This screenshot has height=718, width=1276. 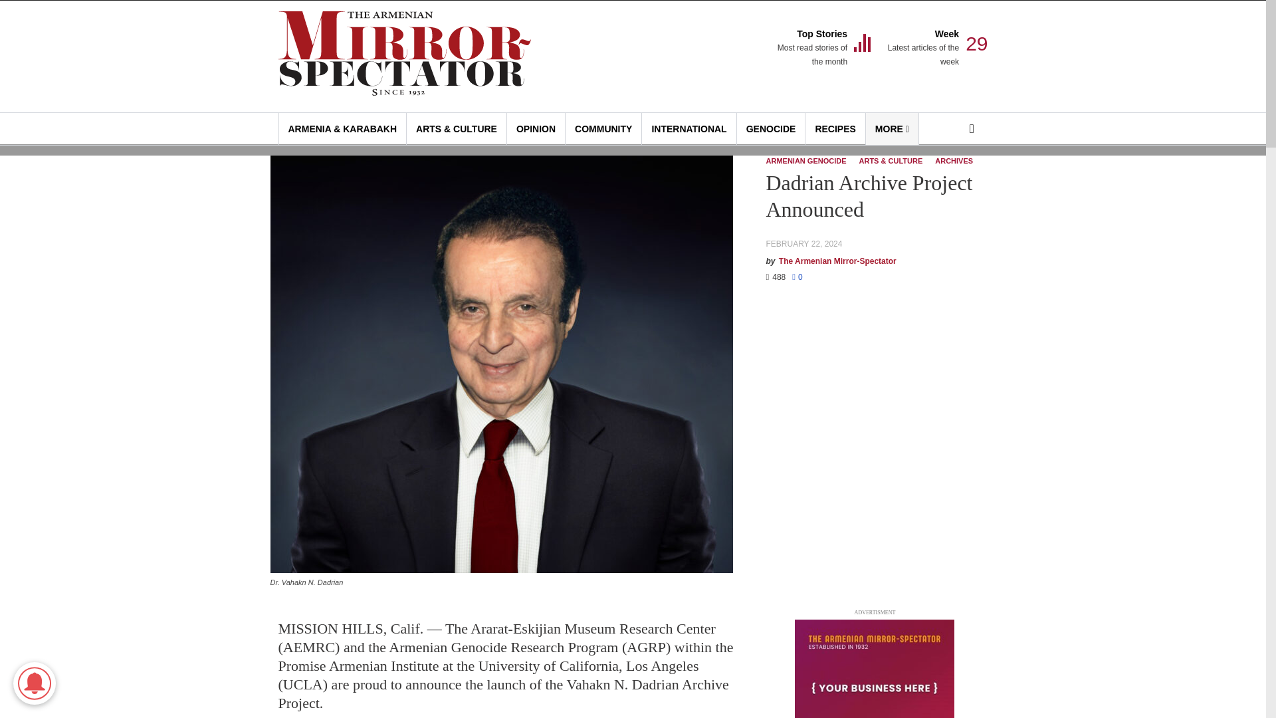 I want to click on INTERNATIONAL, so click(x=689, y=129).